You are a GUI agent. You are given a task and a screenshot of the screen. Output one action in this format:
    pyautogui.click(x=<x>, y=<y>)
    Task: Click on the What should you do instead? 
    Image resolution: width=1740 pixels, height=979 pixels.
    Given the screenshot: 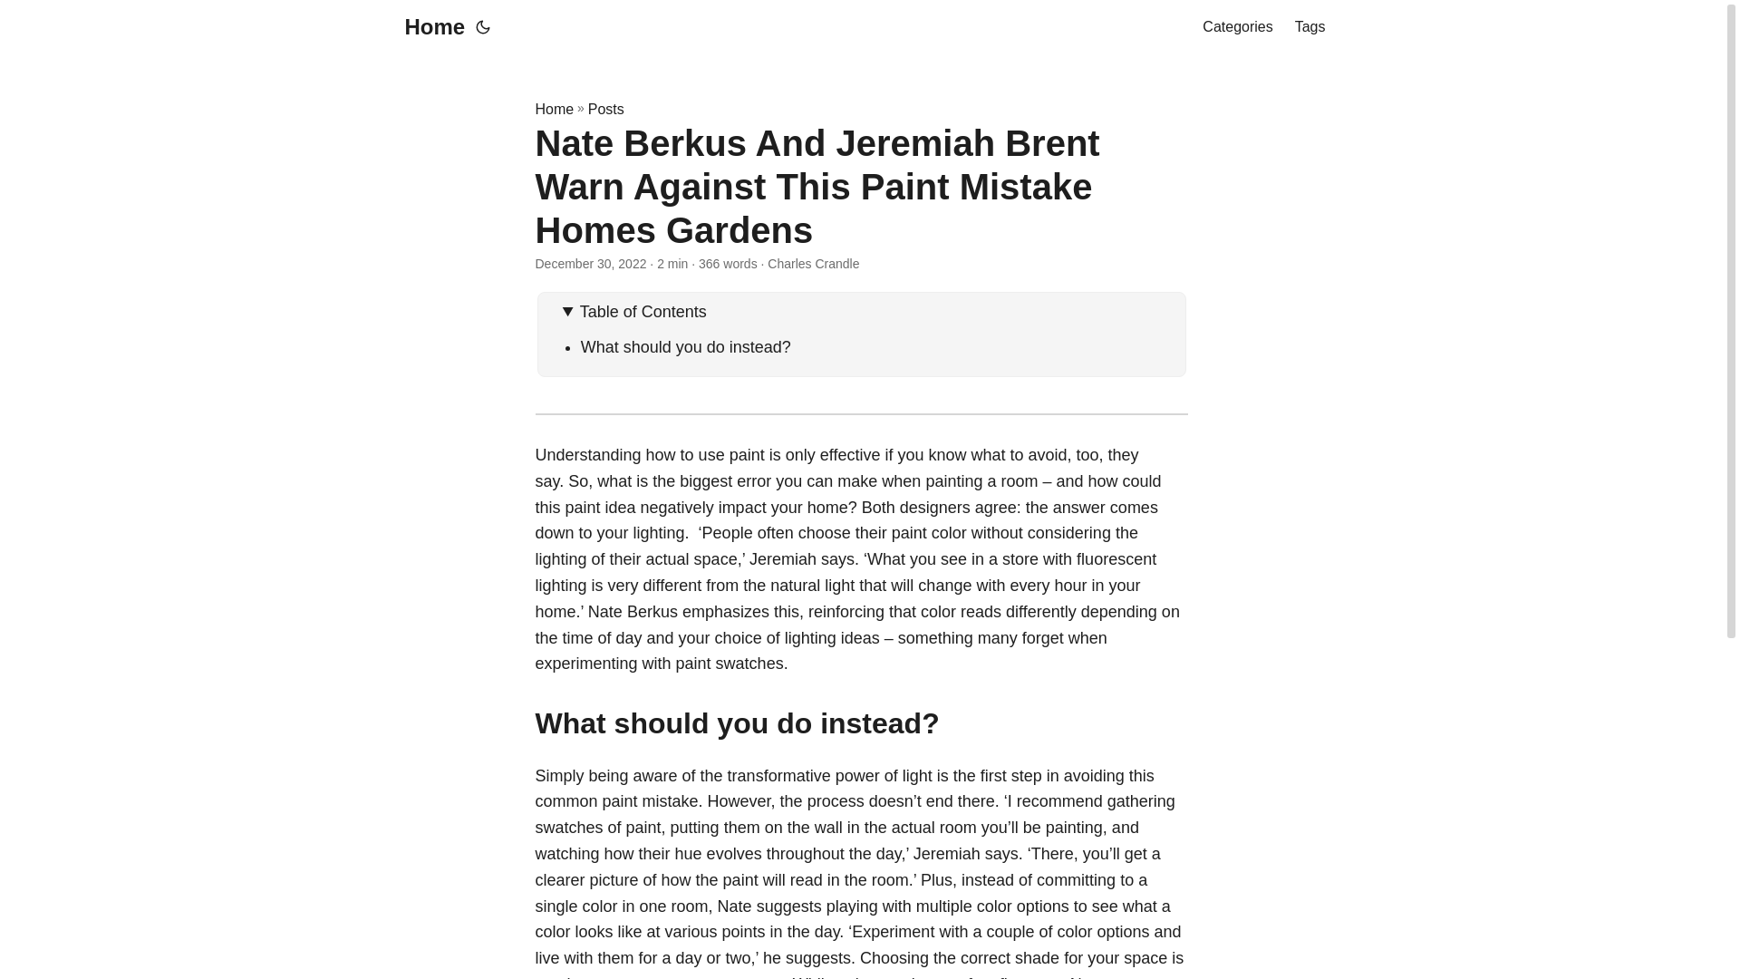 What is the action you would take?
    pyautogui.click(x=688, y=346)
    